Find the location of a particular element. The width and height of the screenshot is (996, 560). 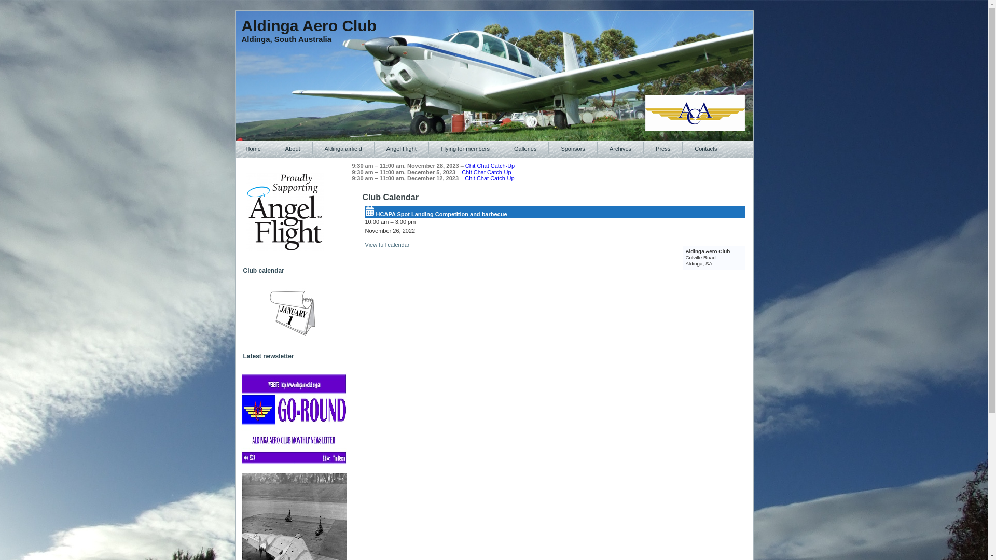

Chit Chat Catch-Up is located at coordinates (487, 172).